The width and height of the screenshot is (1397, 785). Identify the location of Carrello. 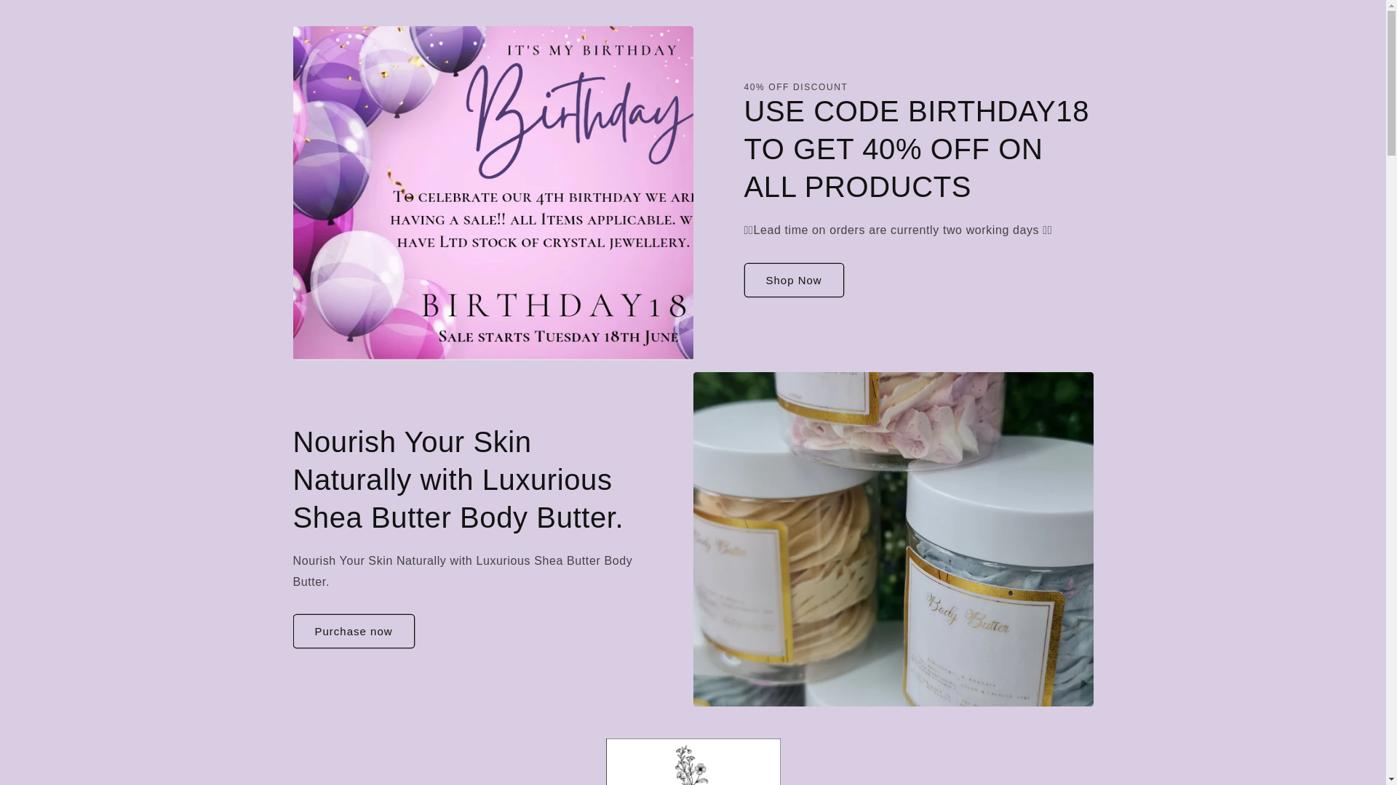
(1086, 784).